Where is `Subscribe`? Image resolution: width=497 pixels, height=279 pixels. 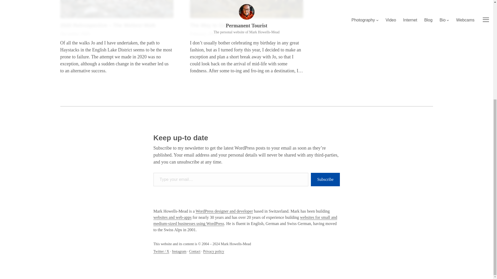 Subscribe is located at coordinates (325, 180).